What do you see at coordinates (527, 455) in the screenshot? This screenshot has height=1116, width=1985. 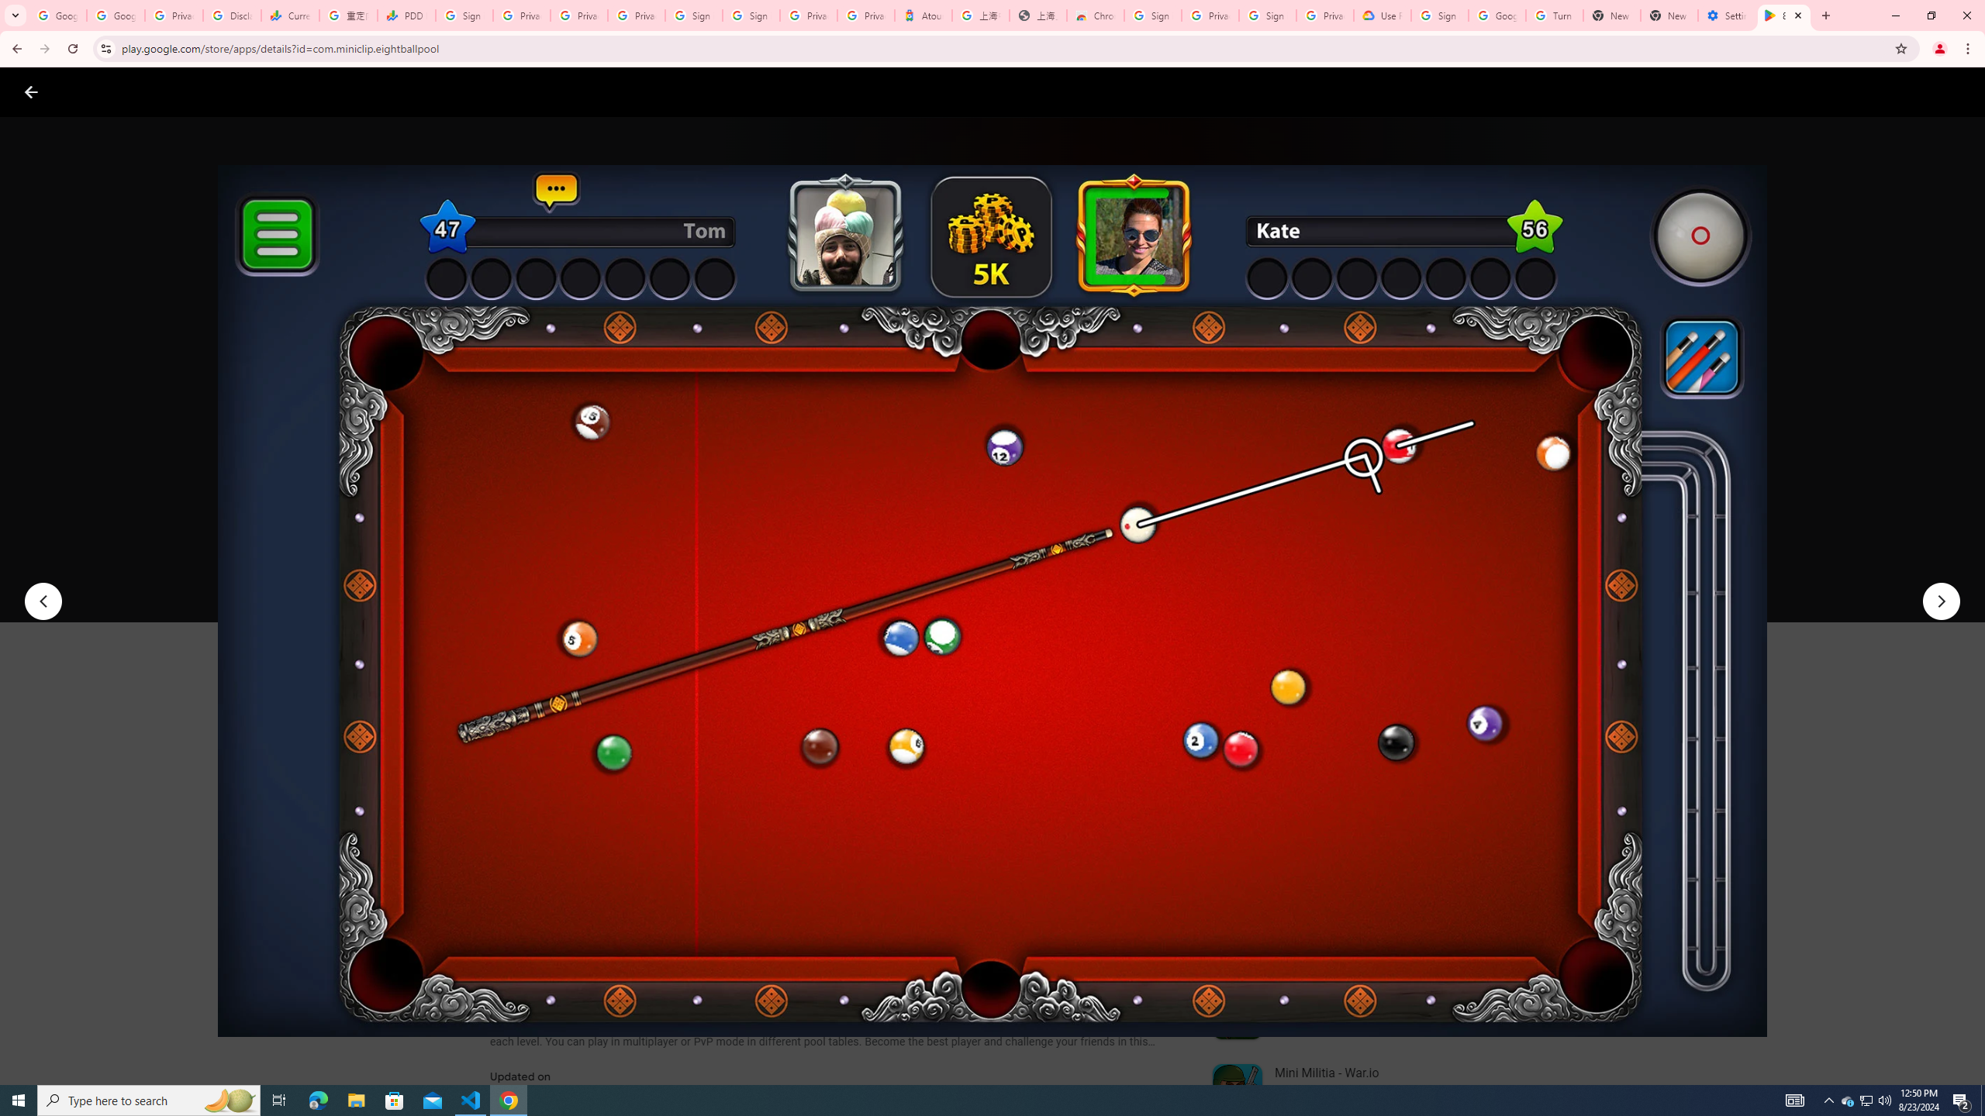 I see `Miniclip.com` at bounding box center [527, 455].